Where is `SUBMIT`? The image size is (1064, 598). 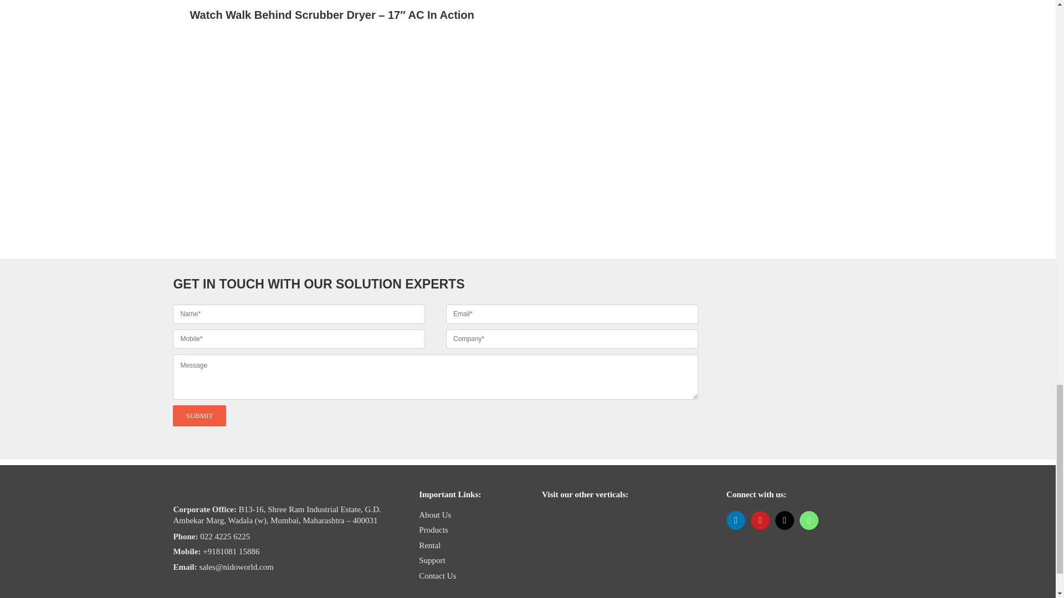 SUBMIT is located at coordinates (435, 395).